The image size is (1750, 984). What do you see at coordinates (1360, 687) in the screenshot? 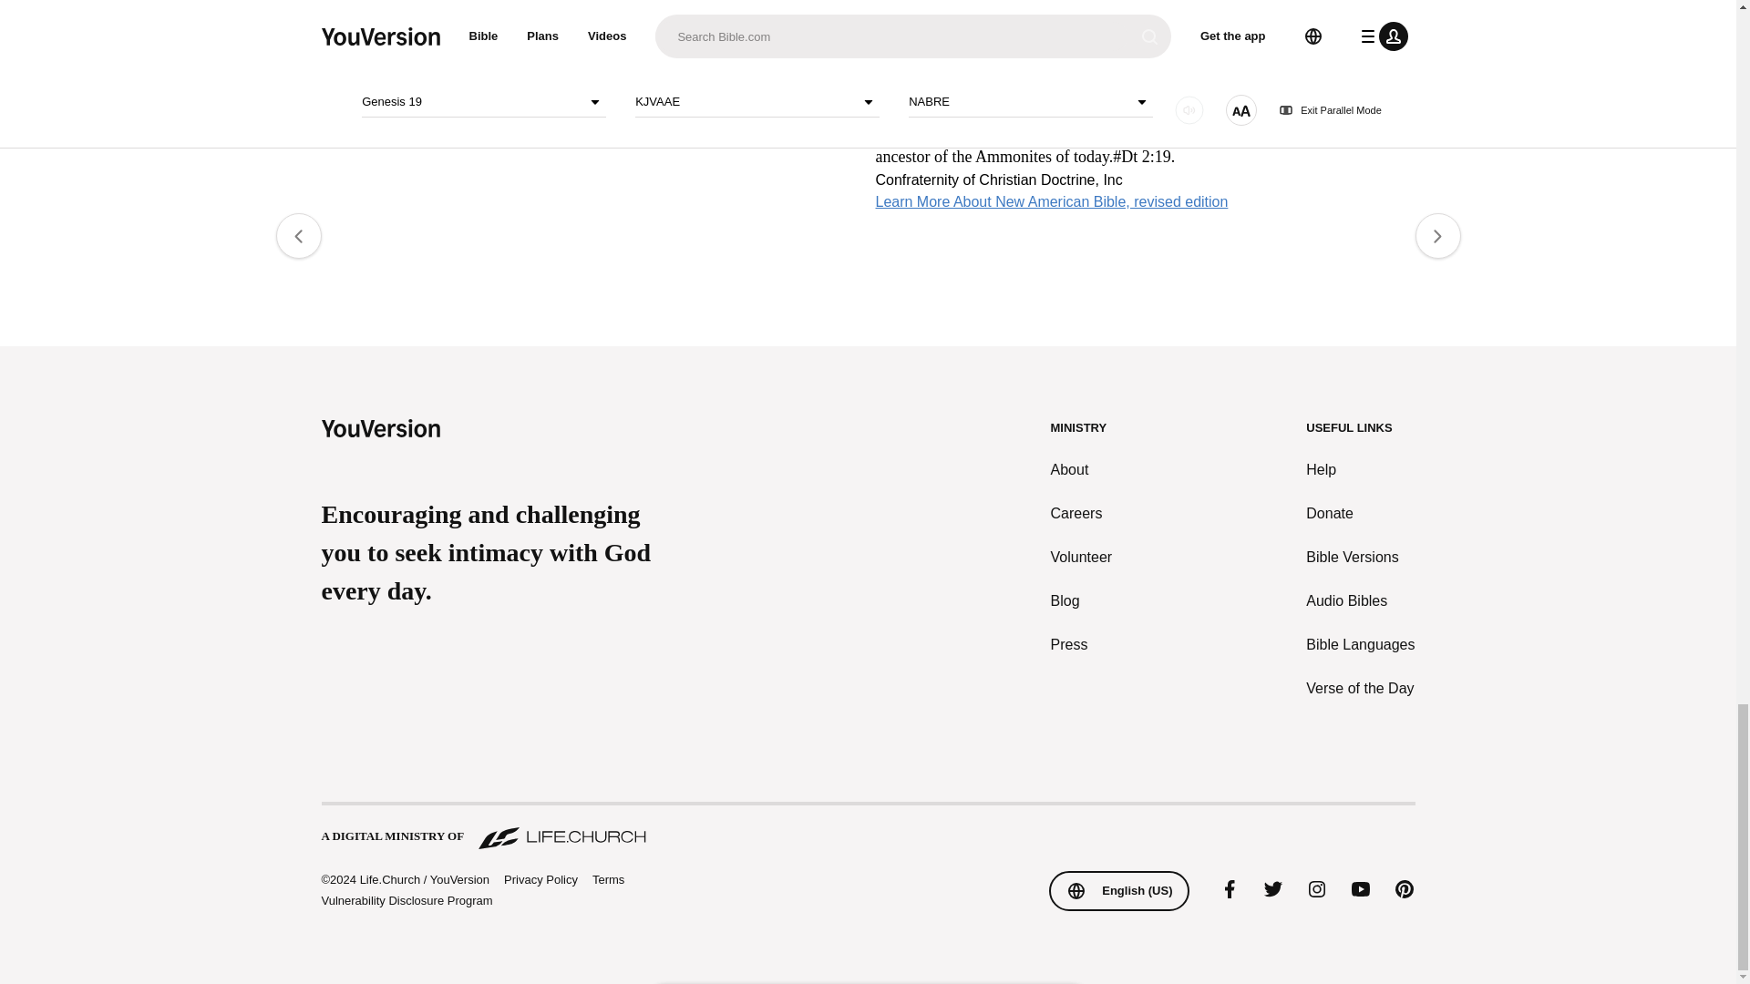
I see `Verse of the Day` at bounding box center [1360, 687].